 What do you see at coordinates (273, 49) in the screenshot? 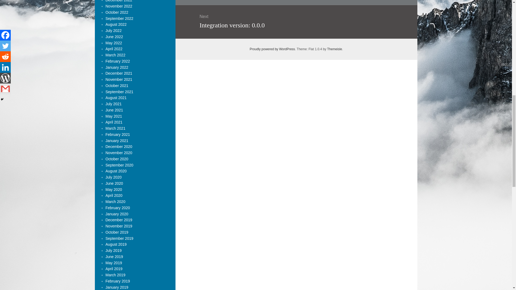
I see `Semantic Personal Publishing Platform` at bounding box center [273, 49].